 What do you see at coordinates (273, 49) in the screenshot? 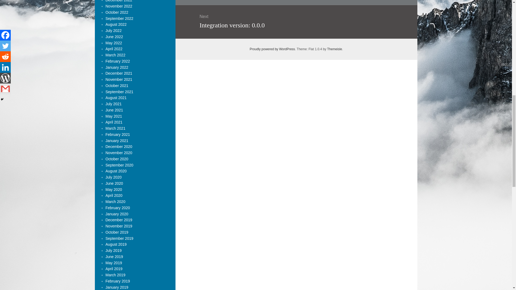
I see `Semantic Personal Publishing Platform` at bounding box center [273, 49].